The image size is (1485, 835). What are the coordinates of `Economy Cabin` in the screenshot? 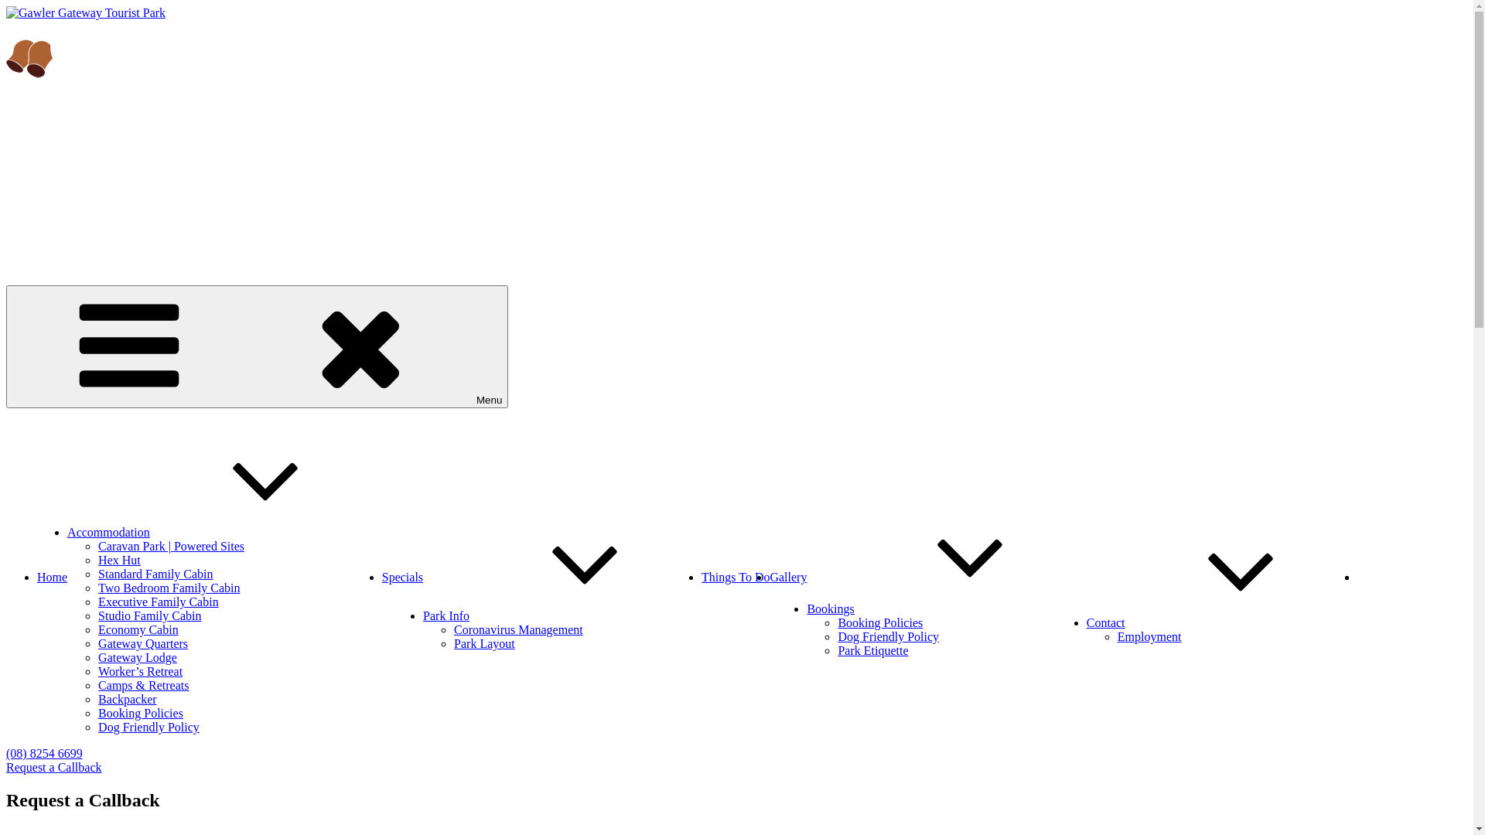 It's located at (138, 629).